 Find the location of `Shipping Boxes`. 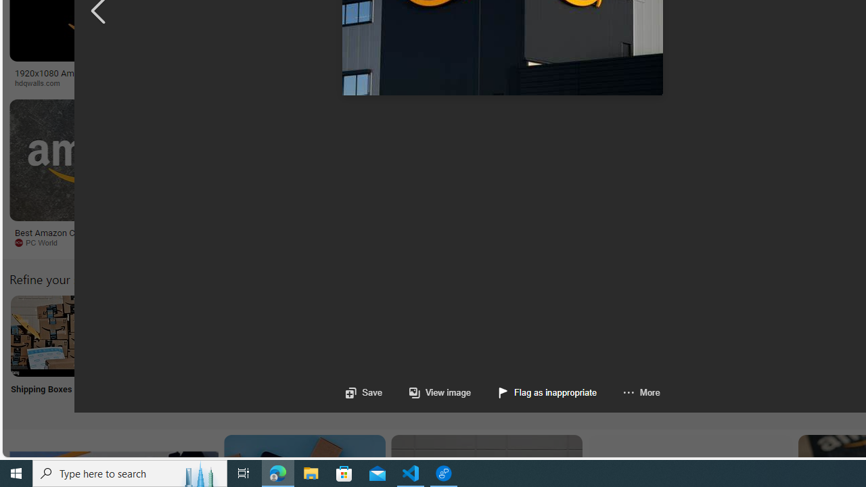

Shipping Boxes is located at coordinates (50, 353).